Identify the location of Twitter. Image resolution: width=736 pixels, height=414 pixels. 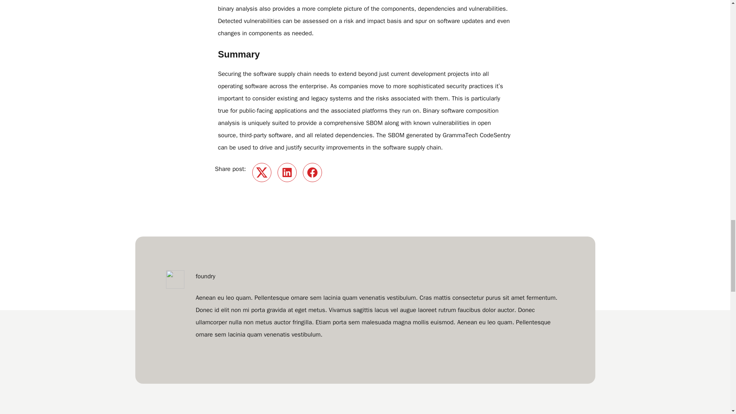
(262, 172).